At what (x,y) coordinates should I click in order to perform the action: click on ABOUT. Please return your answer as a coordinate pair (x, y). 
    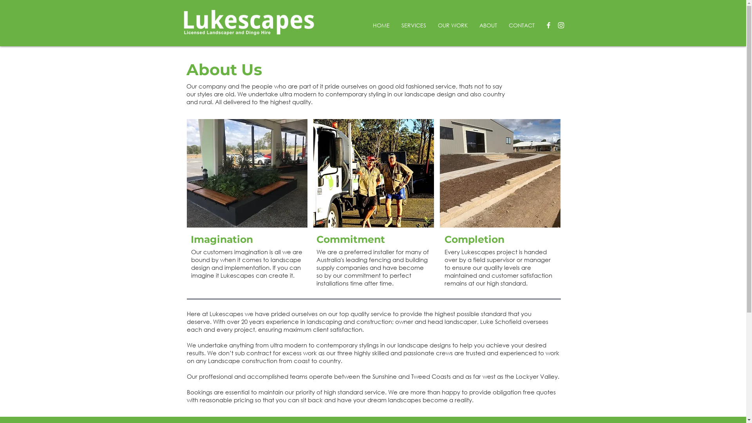
    Looking at the image, I should click on (488, 25).